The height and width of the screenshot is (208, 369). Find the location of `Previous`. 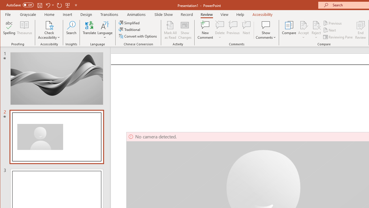

Previous is located at coordinates (333, 23).